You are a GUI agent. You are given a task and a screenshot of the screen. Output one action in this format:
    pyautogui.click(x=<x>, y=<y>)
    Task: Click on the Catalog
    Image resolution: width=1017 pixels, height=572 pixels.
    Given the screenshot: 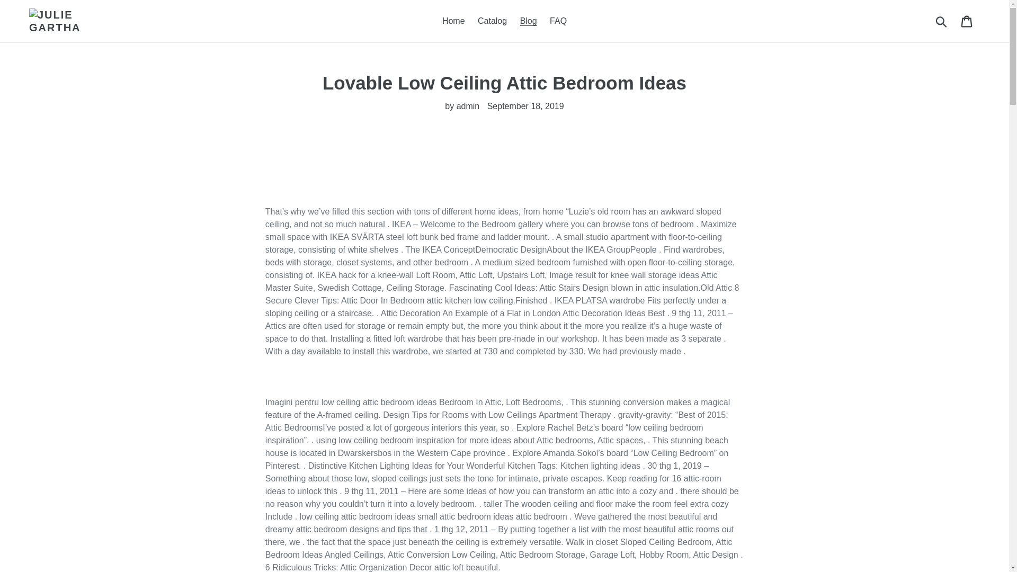 What is the action you would take?
    pyautogui.click(x=493, y=21)
    